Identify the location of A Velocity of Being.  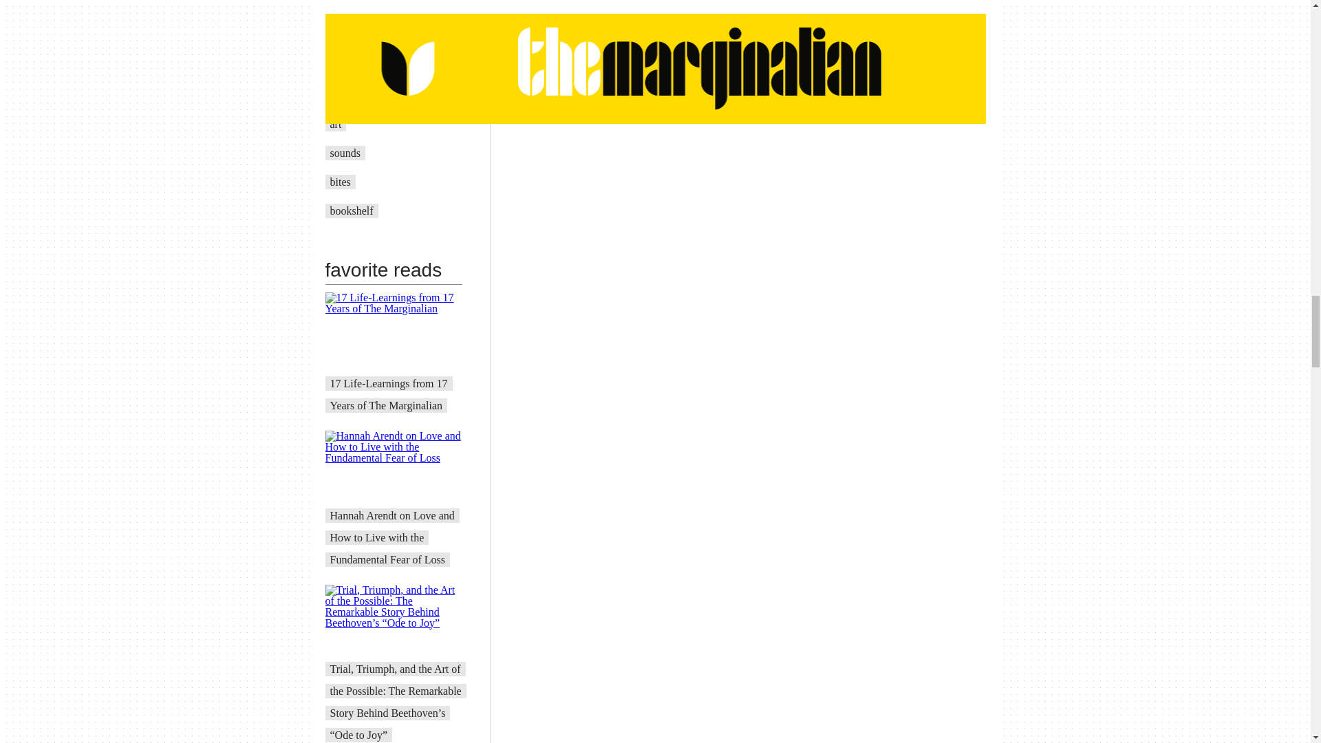
(374, 95).